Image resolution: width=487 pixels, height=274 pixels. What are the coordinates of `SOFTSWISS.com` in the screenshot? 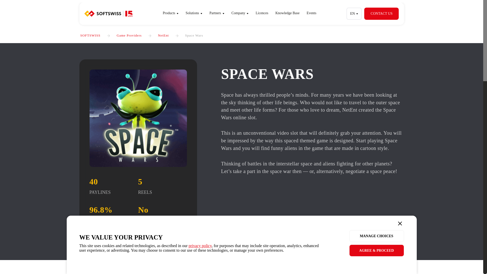 It's located at (108, 14).